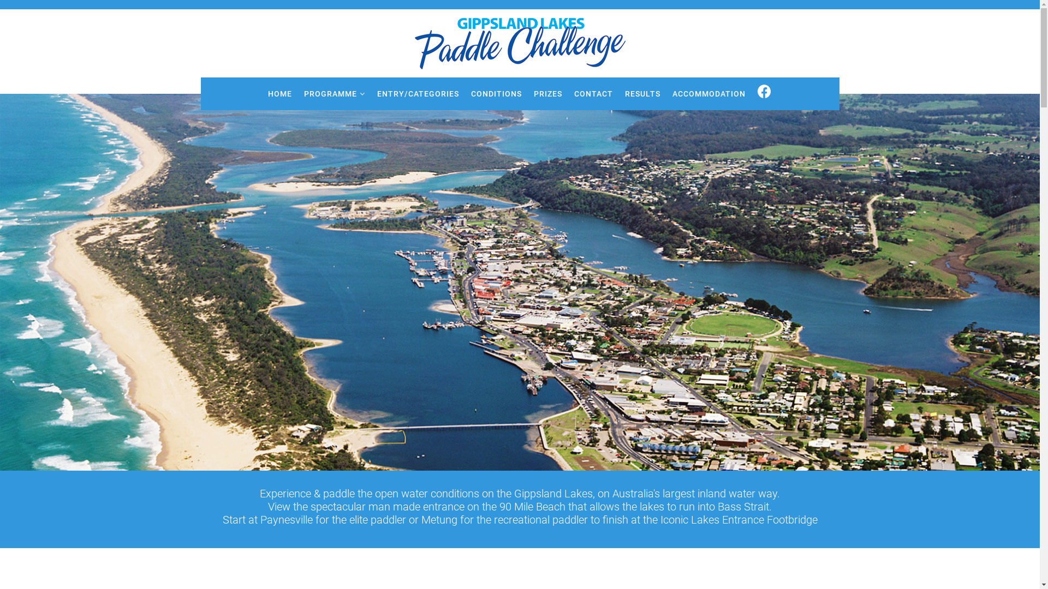 The width and height of the screenshot is (1048, 589). What do you see at coordinates (280, 94) in the screenshot?
I see `HOME` at bounding box center [280, 94].